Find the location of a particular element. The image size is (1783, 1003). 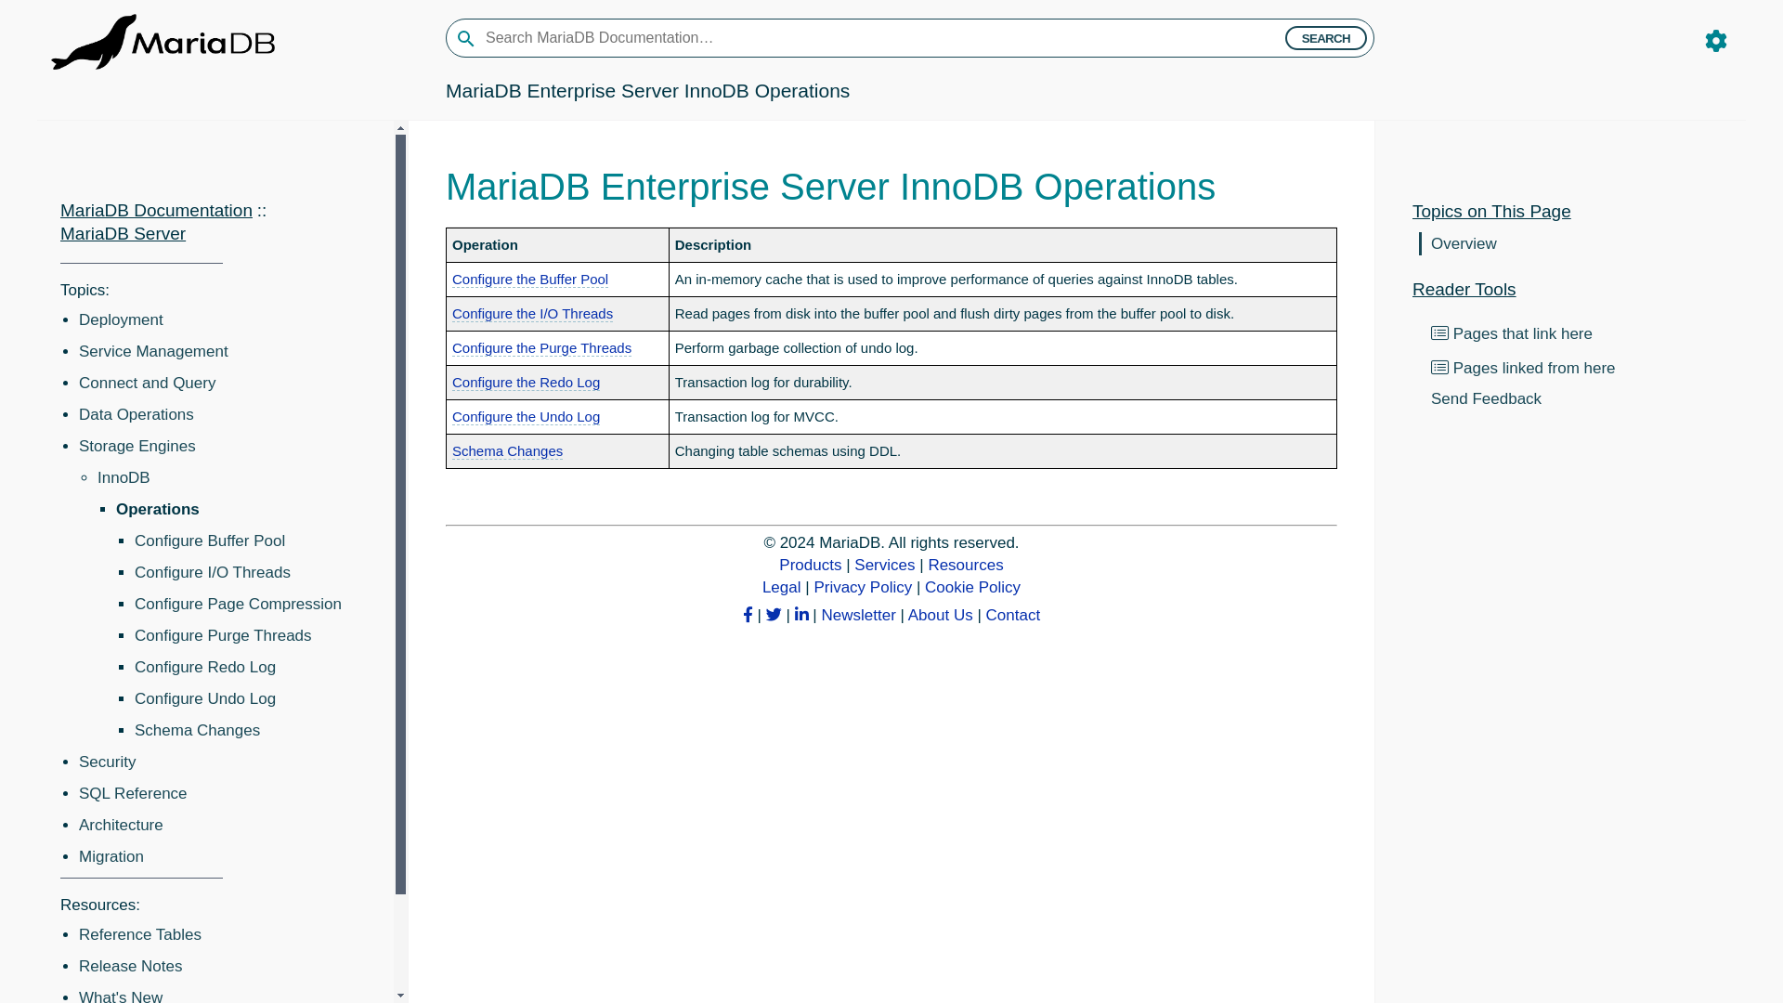

Storage Engines is located at coordinates (137, 446).